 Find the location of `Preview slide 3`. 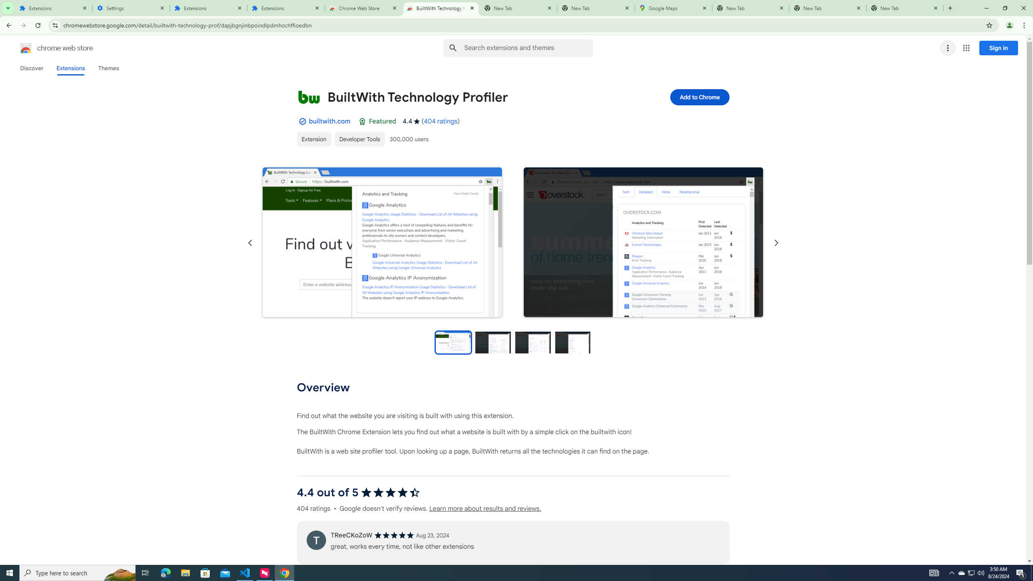

Preview slide 3 is located at coordinates (533, 342).